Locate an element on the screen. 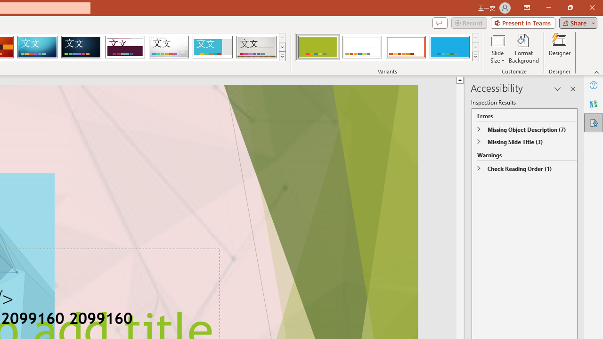 The image size is (603, 339). Damask is located at coordinates (81, 47).